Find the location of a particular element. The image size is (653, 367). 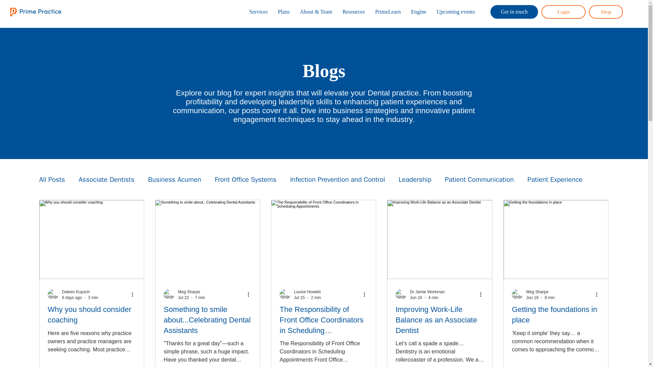

9 min is located at coordinates (550, 298).